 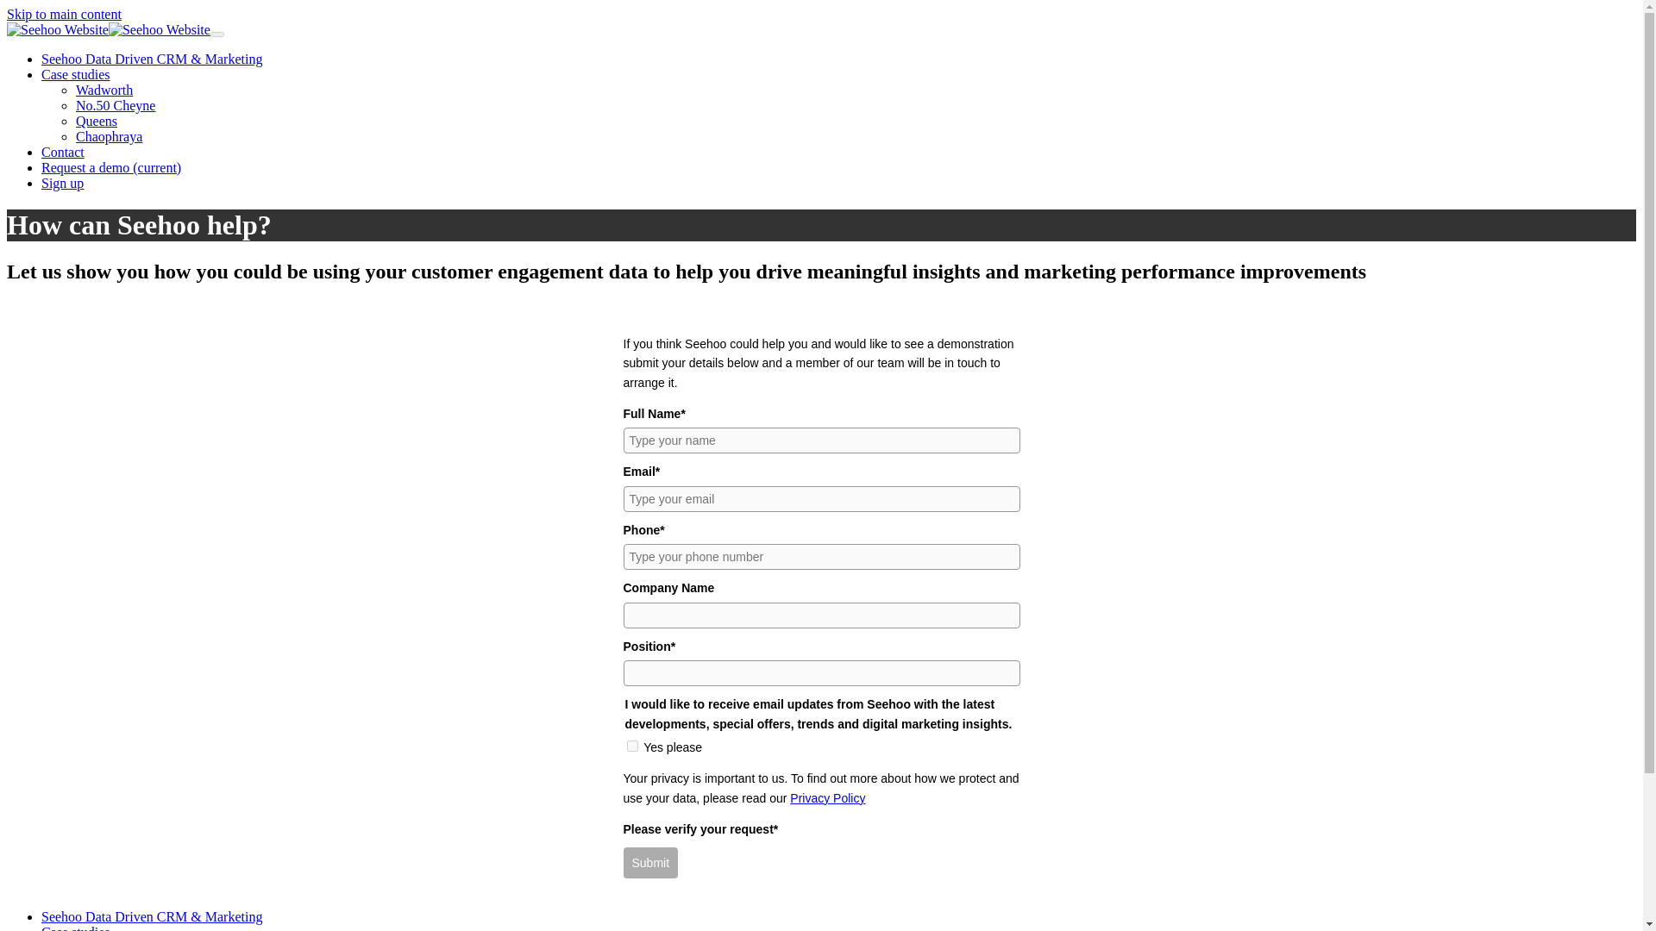 What do you see at coordinates (97, 121) in the screenshot?
I see `Queens` at bounding box center [97, 121].